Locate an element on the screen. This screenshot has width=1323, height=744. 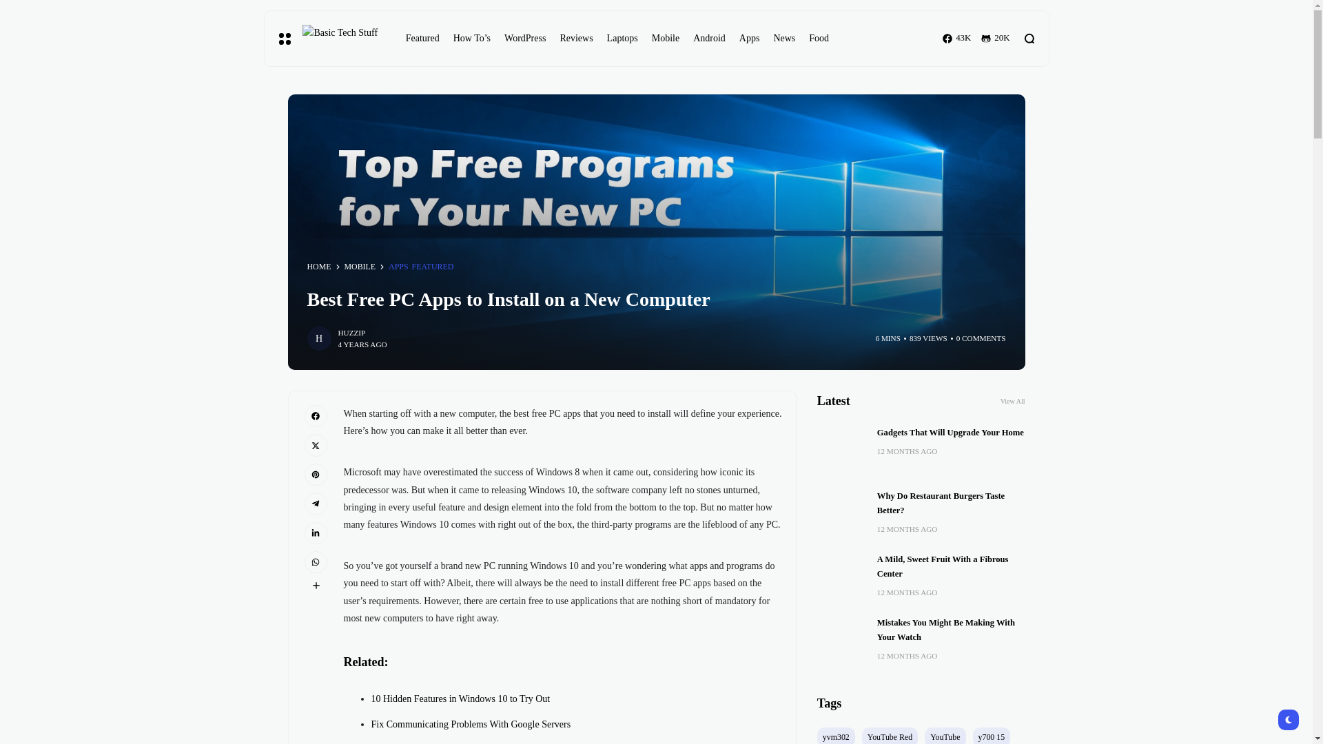
MOBILE is located at coordinates (360, 267).